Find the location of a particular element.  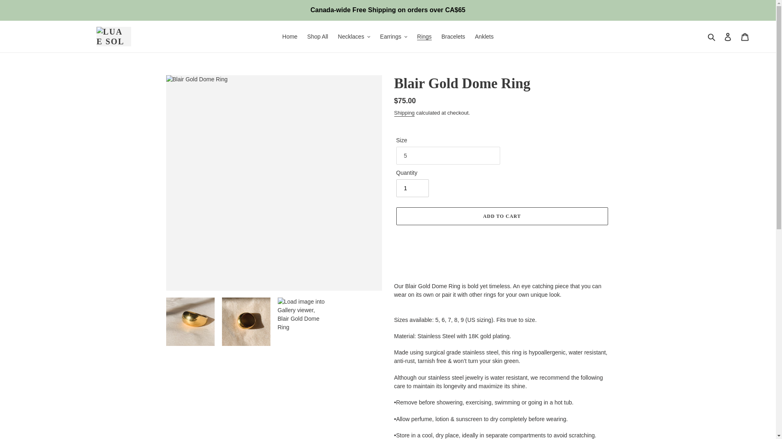

Bracelets is located at coordinates (453, 36).